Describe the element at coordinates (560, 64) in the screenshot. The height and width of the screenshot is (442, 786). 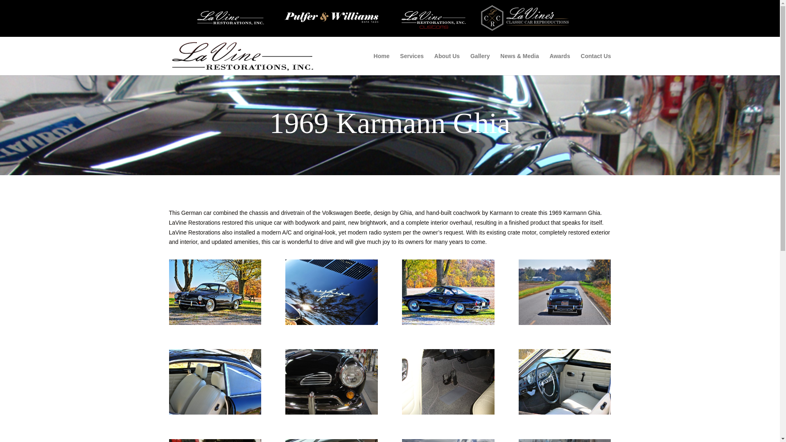
I see `Awards` at that location.